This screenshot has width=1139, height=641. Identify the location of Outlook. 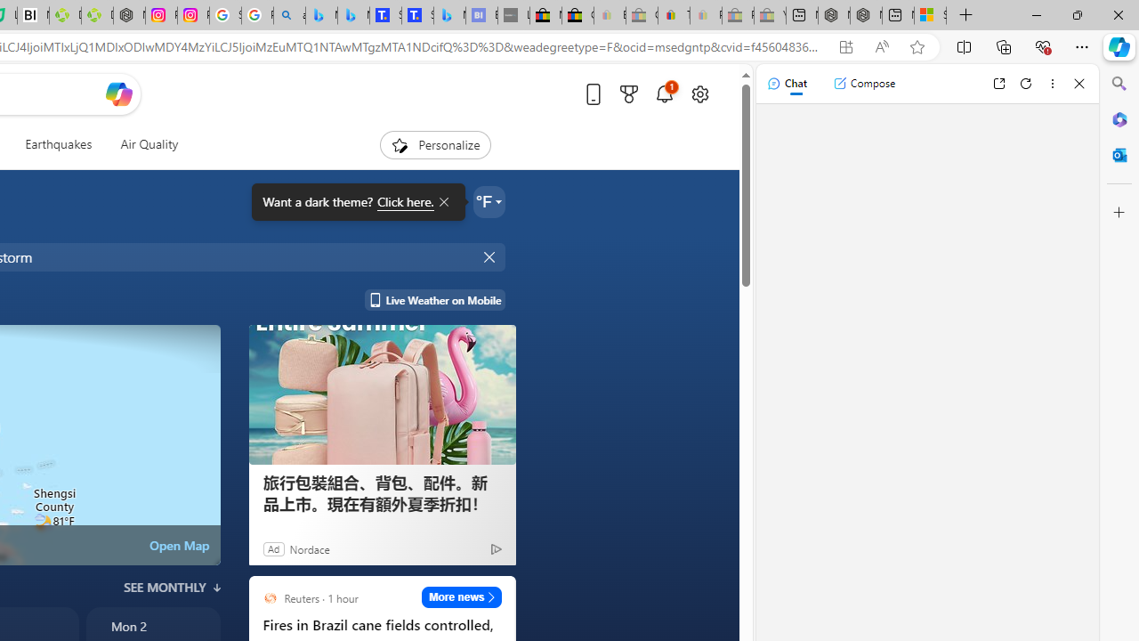
(1119, 155).